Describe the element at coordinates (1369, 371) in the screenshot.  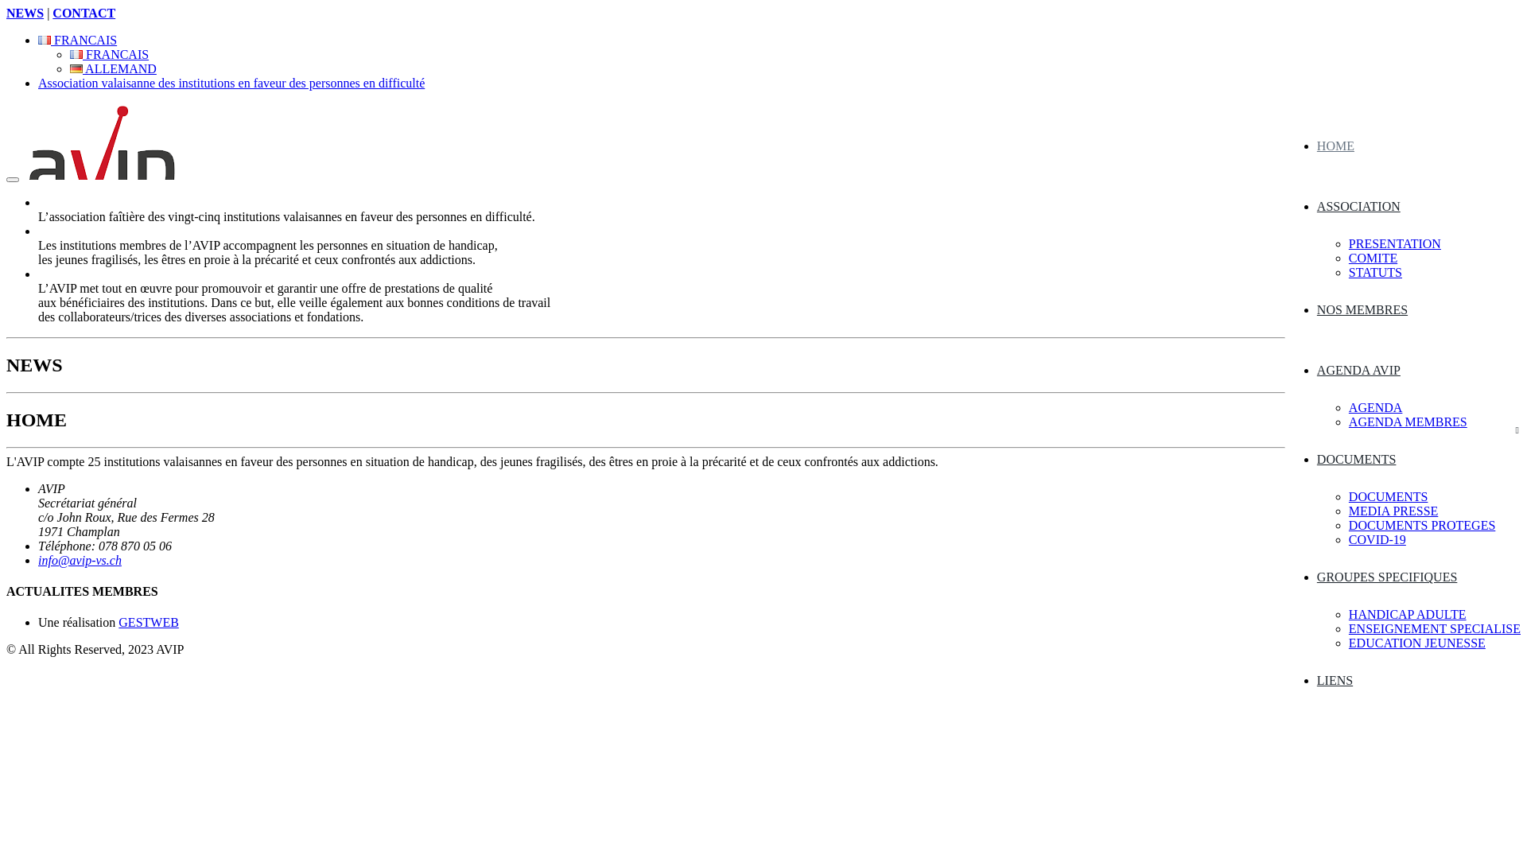
I see `AGENDA AVIP` at that location.